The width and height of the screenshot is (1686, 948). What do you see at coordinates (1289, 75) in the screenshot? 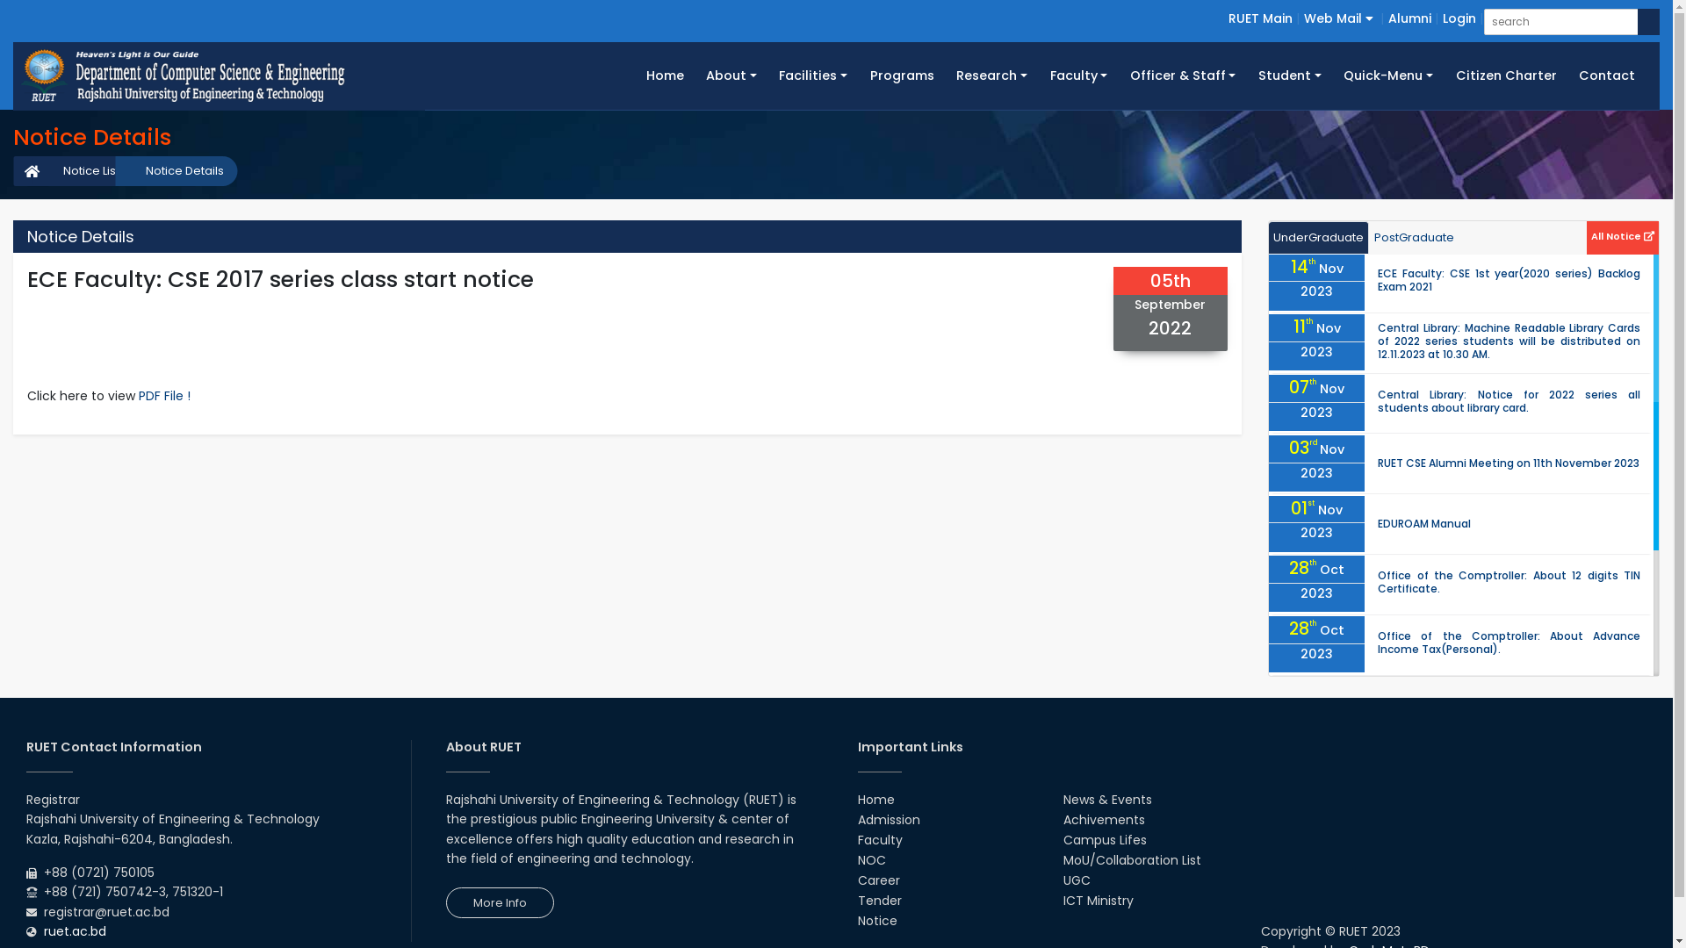
I see `Student` at bounding box center [1289, 75].